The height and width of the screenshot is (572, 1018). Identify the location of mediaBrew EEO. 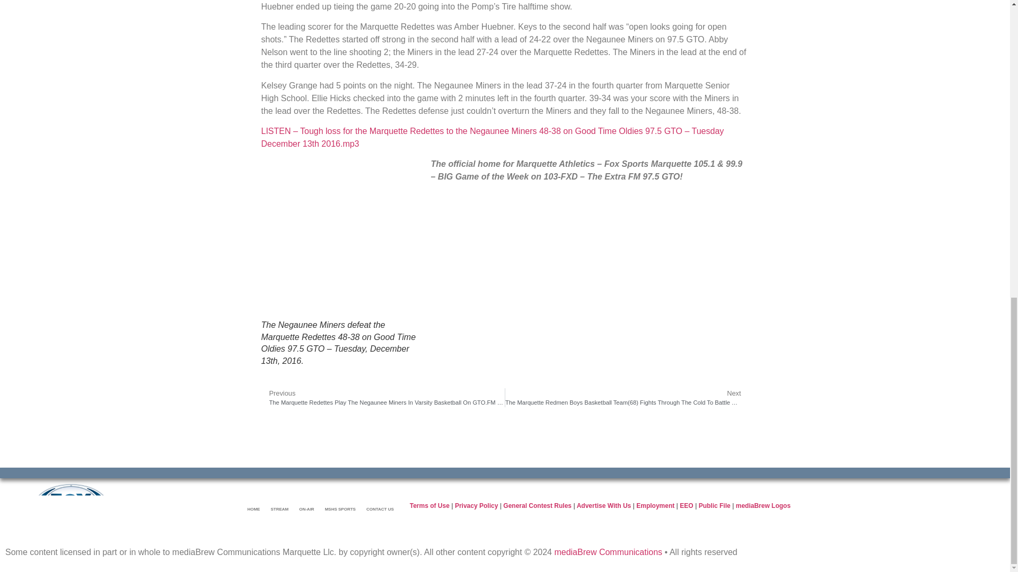
(686, 506).